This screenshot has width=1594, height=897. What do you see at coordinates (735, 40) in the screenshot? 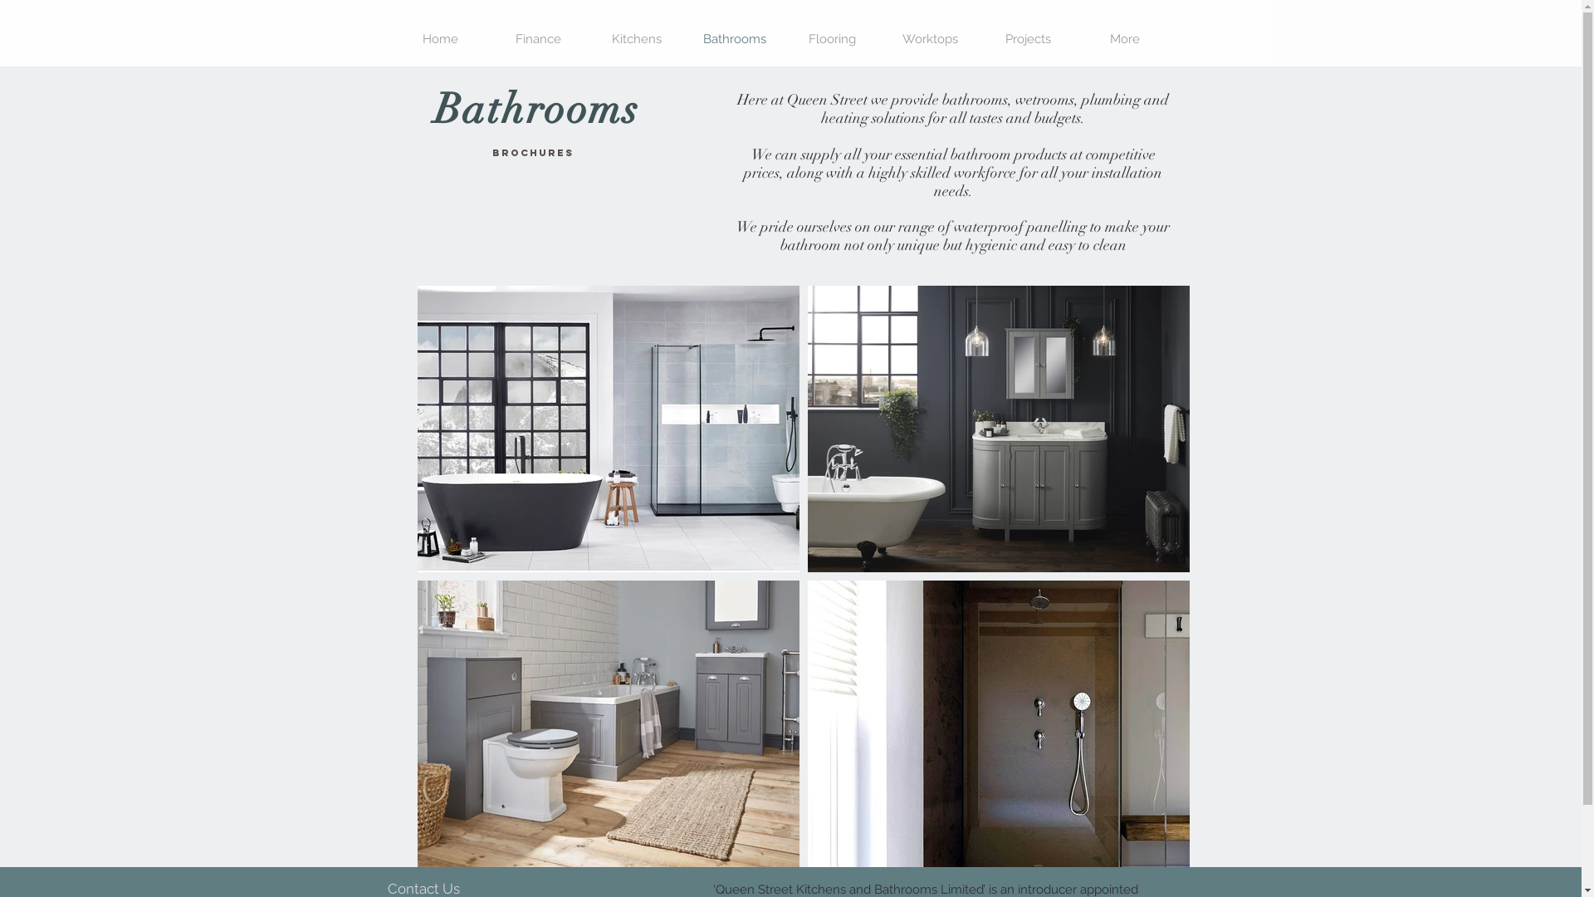
I see `Bathrooms` at bounding box center [735, 40].